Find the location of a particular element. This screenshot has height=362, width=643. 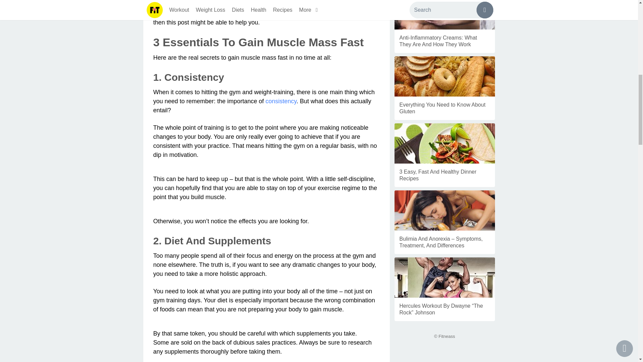

consistency is located at coordinates (281, 101).